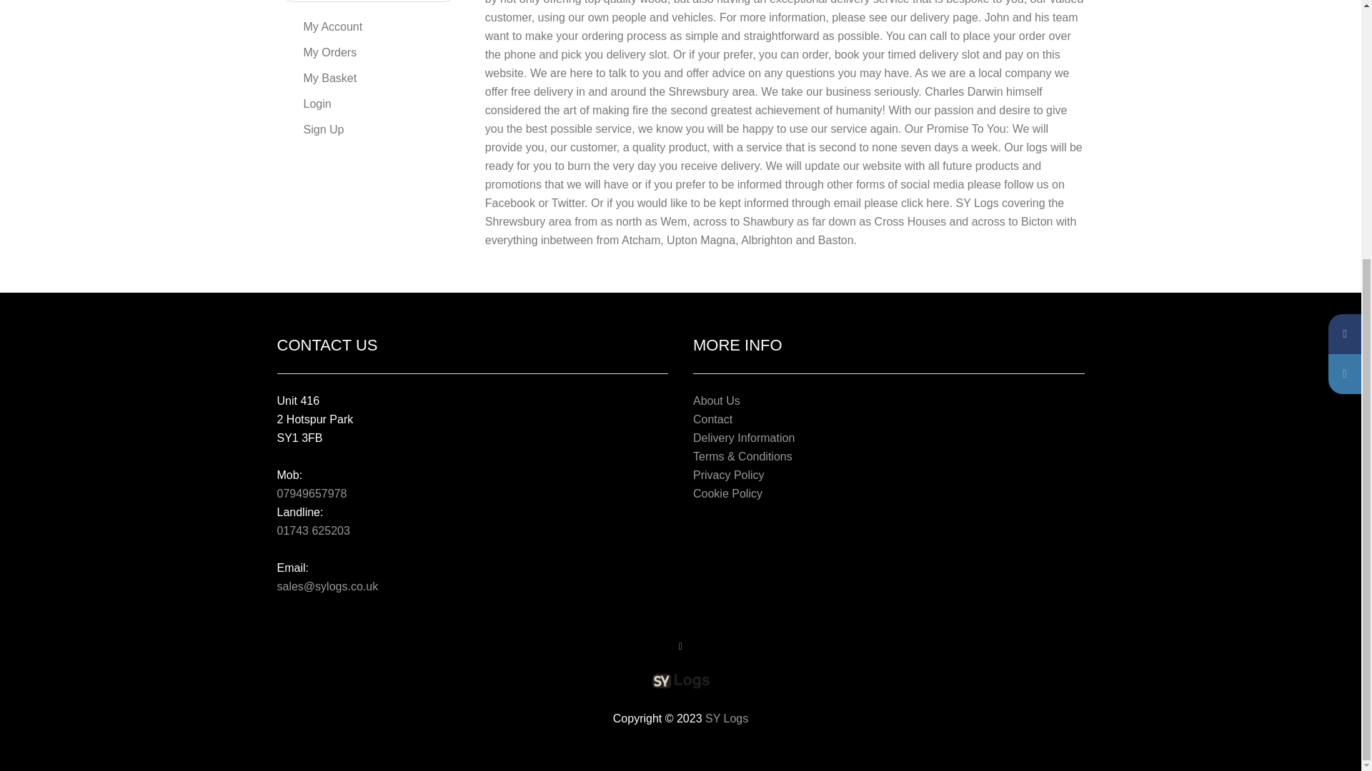  I want to click on click here, so click(925, 203).